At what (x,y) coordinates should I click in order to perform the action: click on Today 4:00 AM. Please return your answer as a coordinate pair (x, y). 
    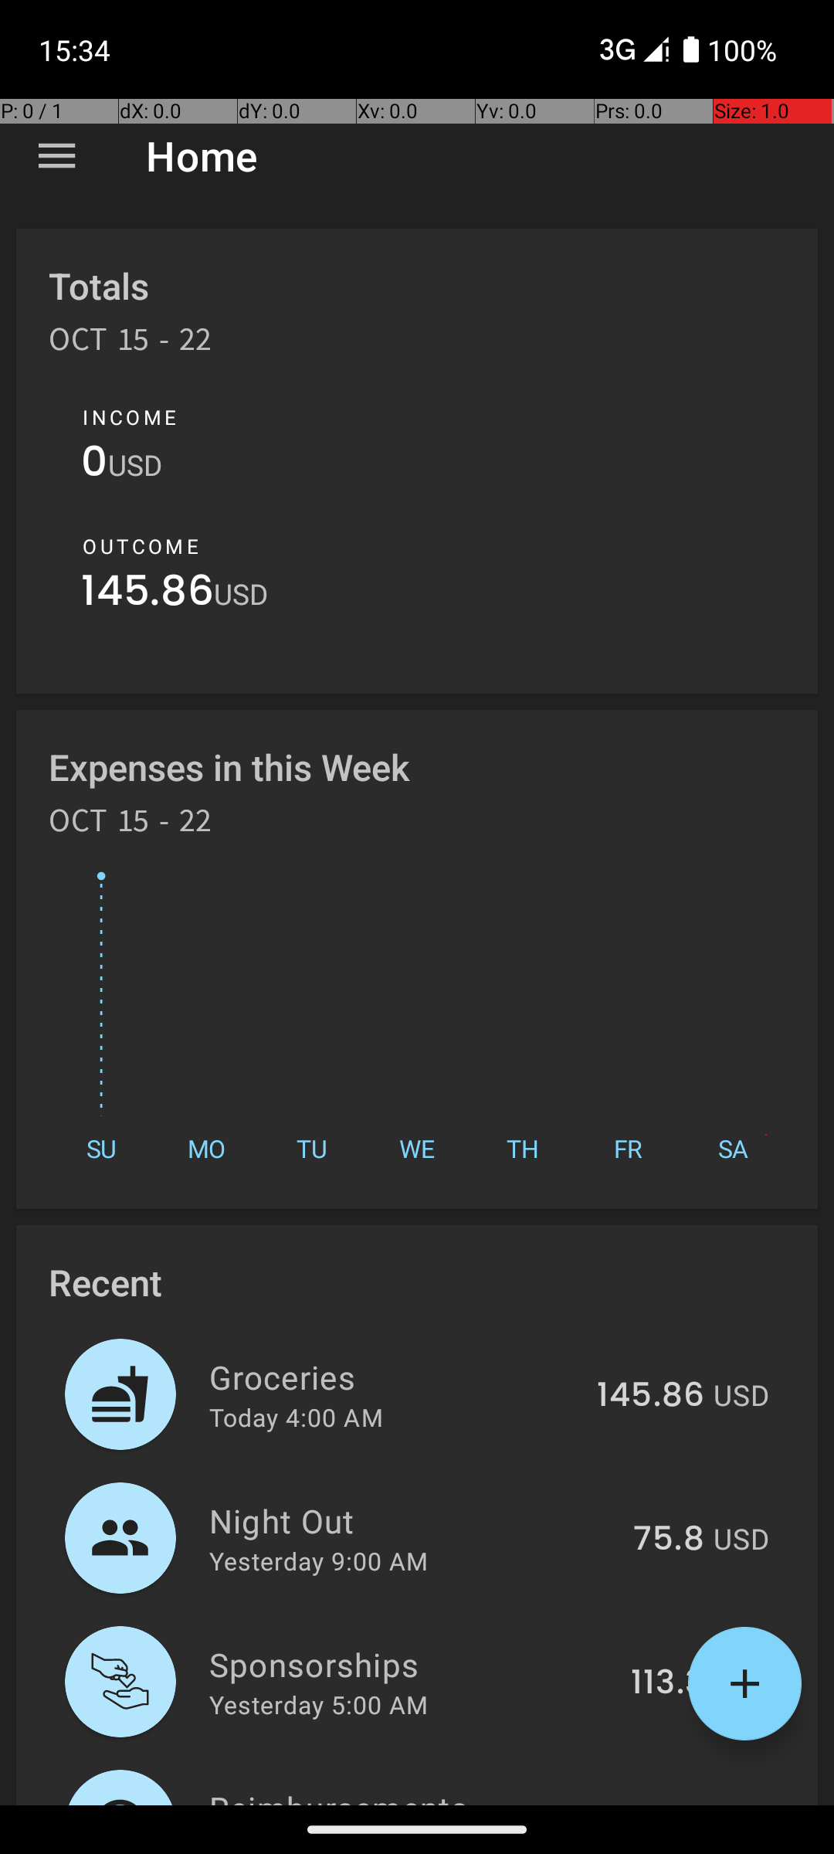
    Looking at the image, I should click on (297, 1417).